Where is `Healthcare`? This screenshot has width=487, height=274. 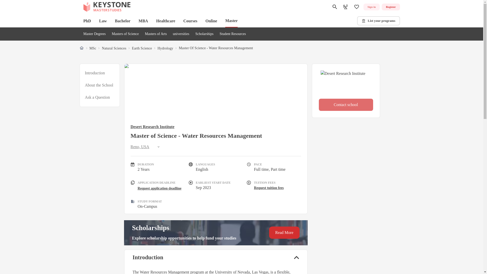
Healthcare is located at coordinates (166, 21).